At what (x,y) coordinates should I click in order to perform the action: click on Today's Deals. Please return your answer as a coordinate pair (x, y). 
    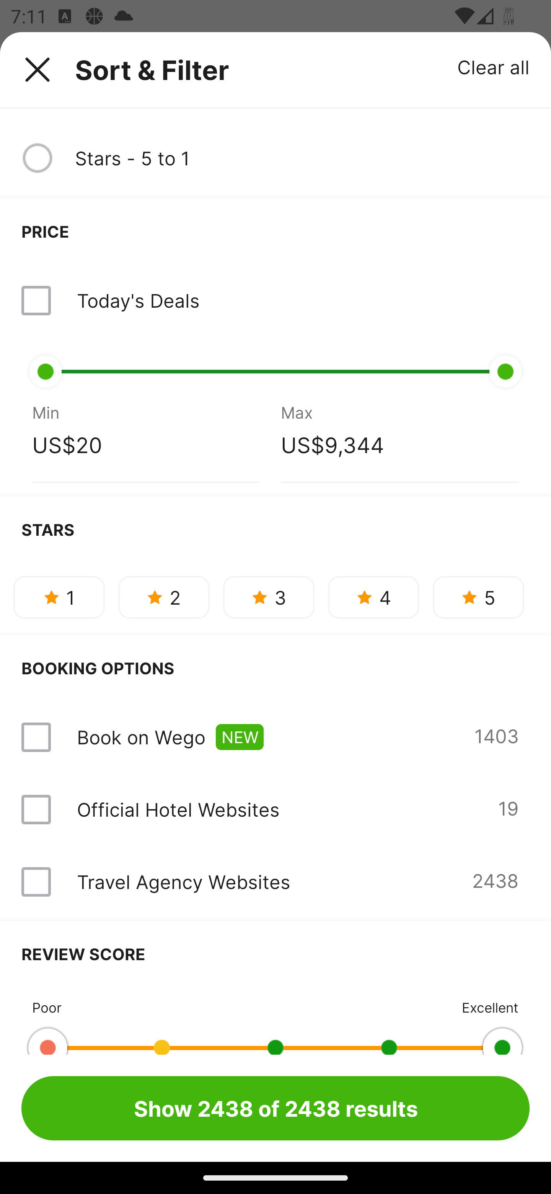
    Looking at the image, I should click on (275, 300).